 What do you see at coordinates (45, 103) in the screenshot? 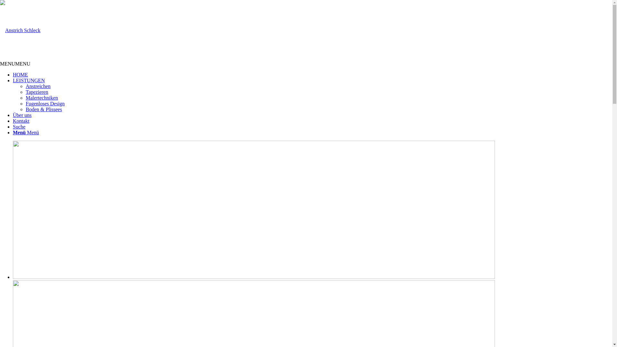
I see `Fugenloses Design` at bounding box center [45, 103].